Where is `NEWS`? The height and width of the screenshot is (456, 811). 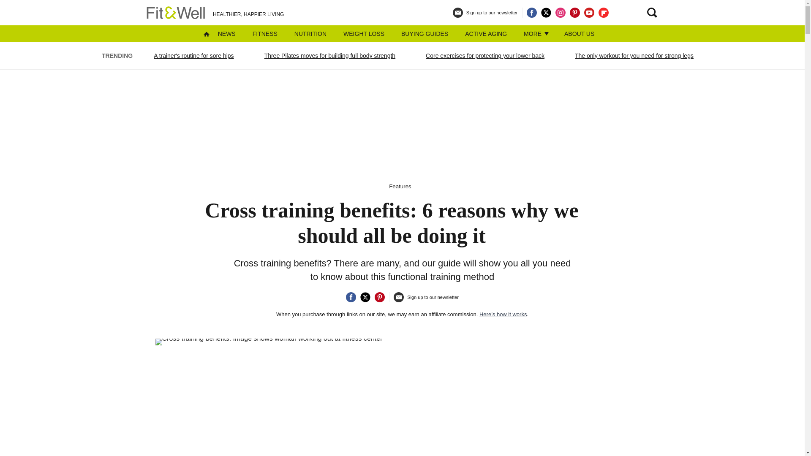 NEWS is located at coordinates (227, 34).